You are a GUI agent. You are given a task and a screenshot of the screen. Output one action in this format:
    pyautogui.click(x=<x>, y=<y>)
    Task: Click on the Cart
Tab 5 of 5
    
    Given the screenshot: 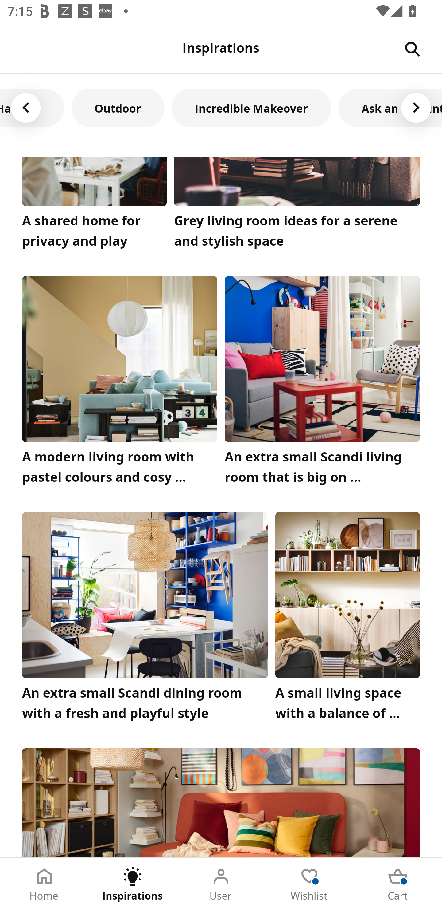 What is the action you would take?
    pyautogui.click(x=398, y=884)
    